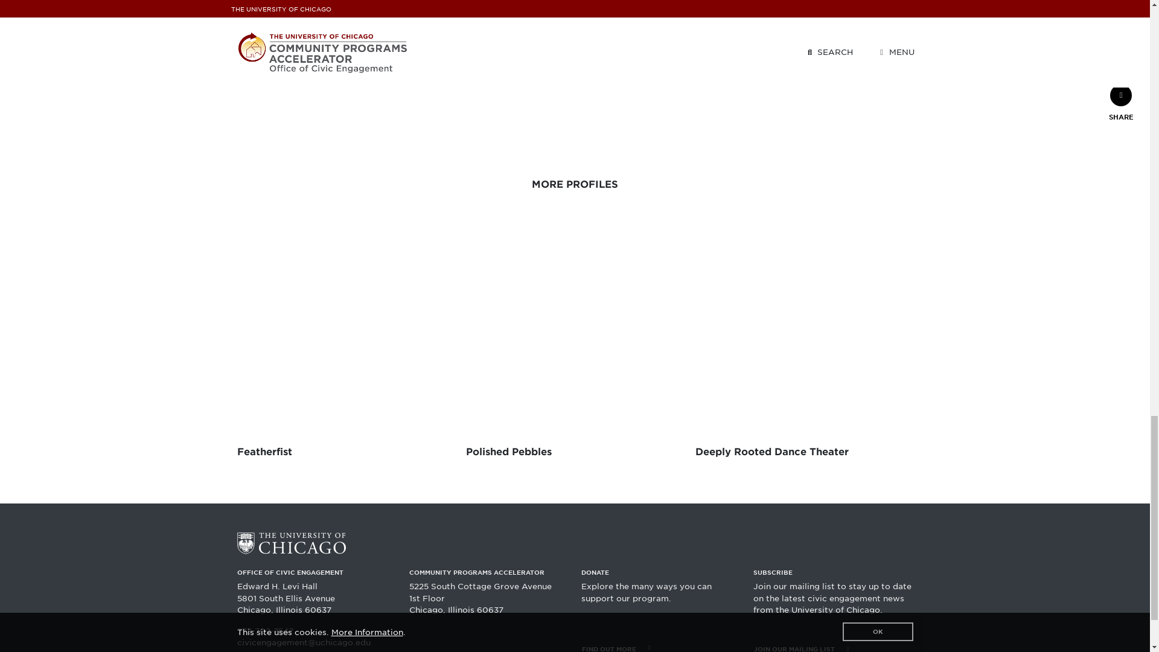 The height and width of the screenshot is (652, 1159). What do you see at coordinates (804, 347) in the screenshot?
I see `Deeply Rooted Dance Theater` at bounding box center [804, 347].